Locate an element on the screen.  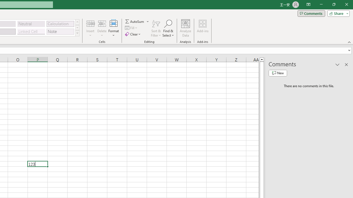
Sum is located at coordinates (135, 21).